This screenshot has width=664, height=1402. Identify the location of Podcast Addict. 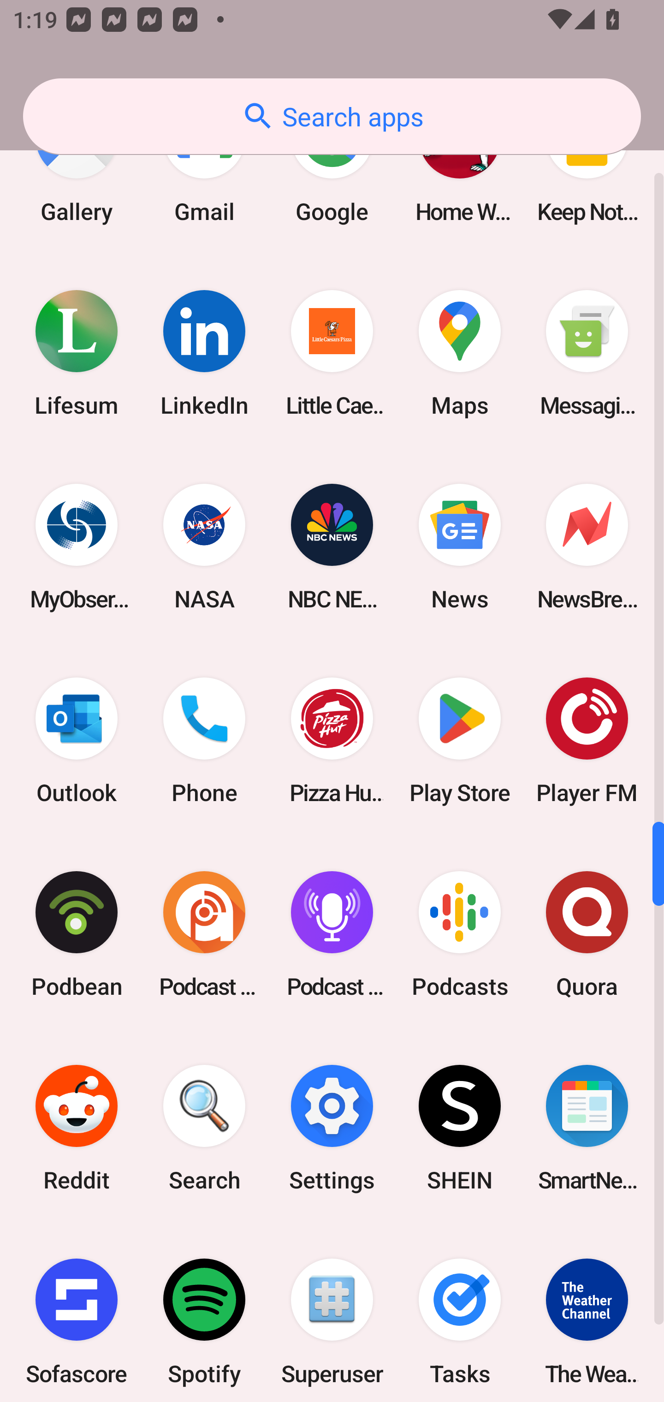
(204, 934).